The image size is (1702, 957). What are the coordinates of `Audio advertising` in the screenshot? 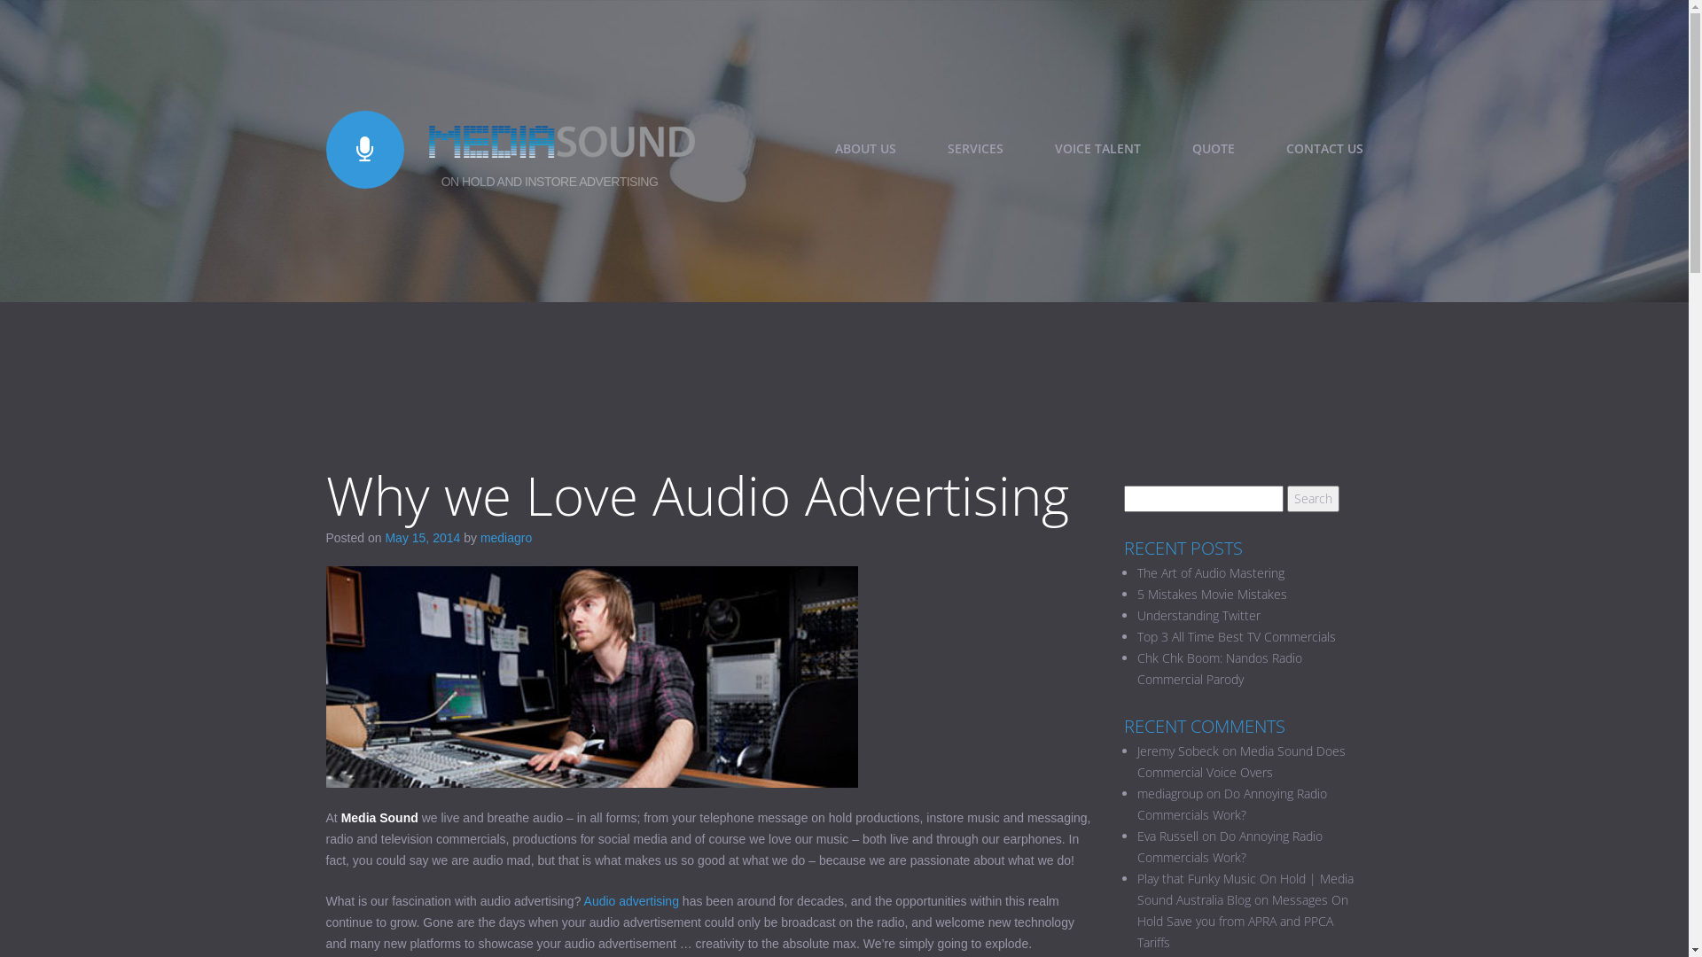 It's located at (631, 901).